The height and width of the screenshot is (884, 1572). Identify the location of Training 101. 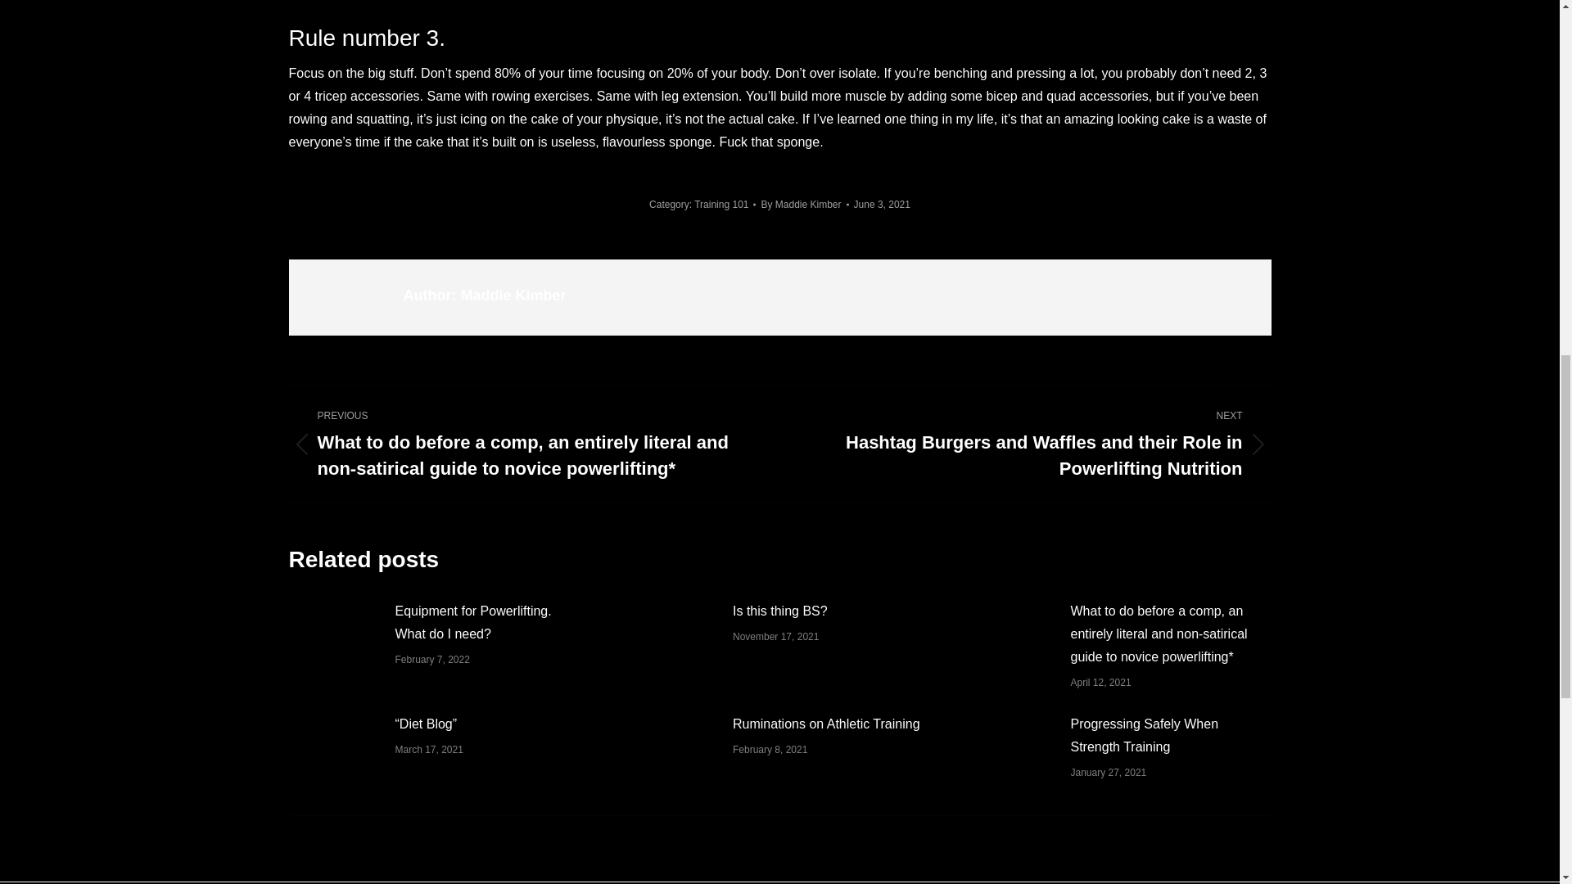
(720, 205).